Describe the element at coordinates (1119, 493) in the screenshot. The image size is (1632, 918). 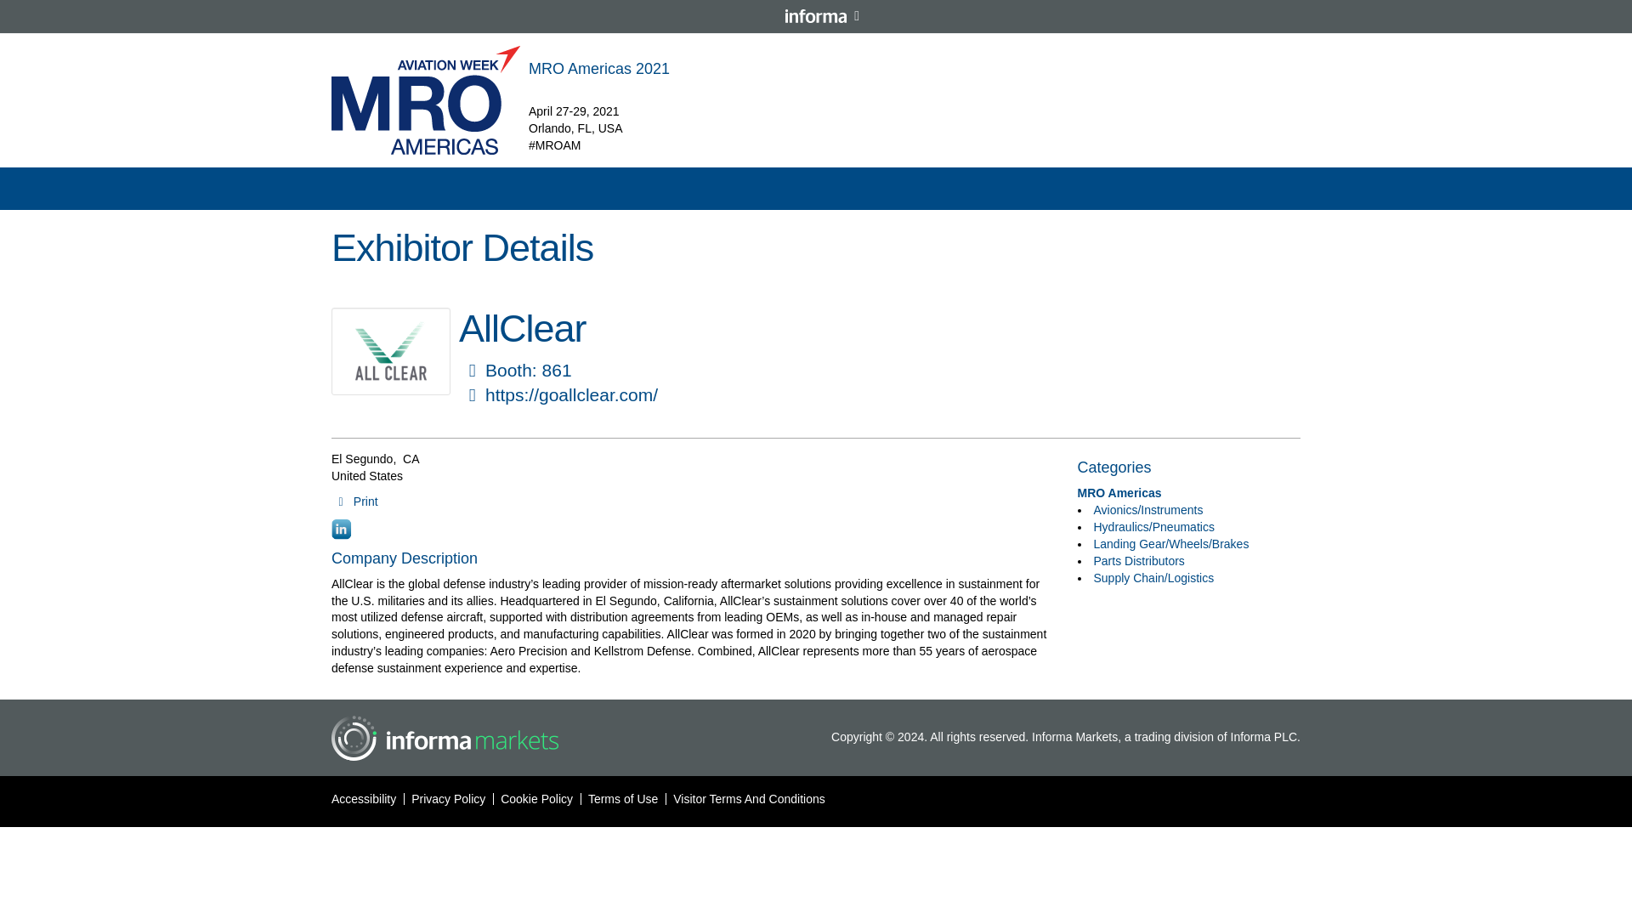
I see `MRO Americas` at that location.